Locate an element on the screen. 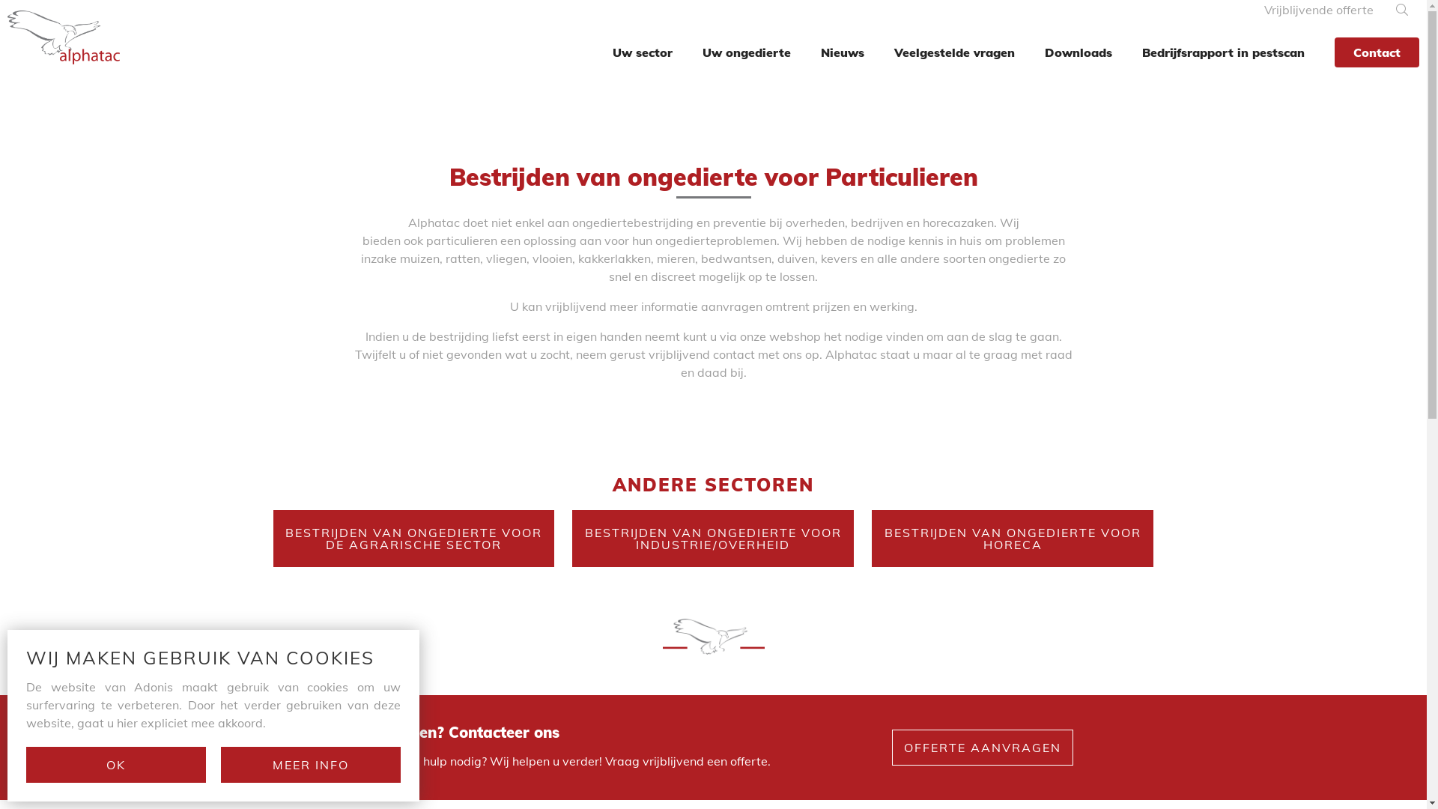 The image size is (1438, 809). OK is located at coordinates (116, 765).